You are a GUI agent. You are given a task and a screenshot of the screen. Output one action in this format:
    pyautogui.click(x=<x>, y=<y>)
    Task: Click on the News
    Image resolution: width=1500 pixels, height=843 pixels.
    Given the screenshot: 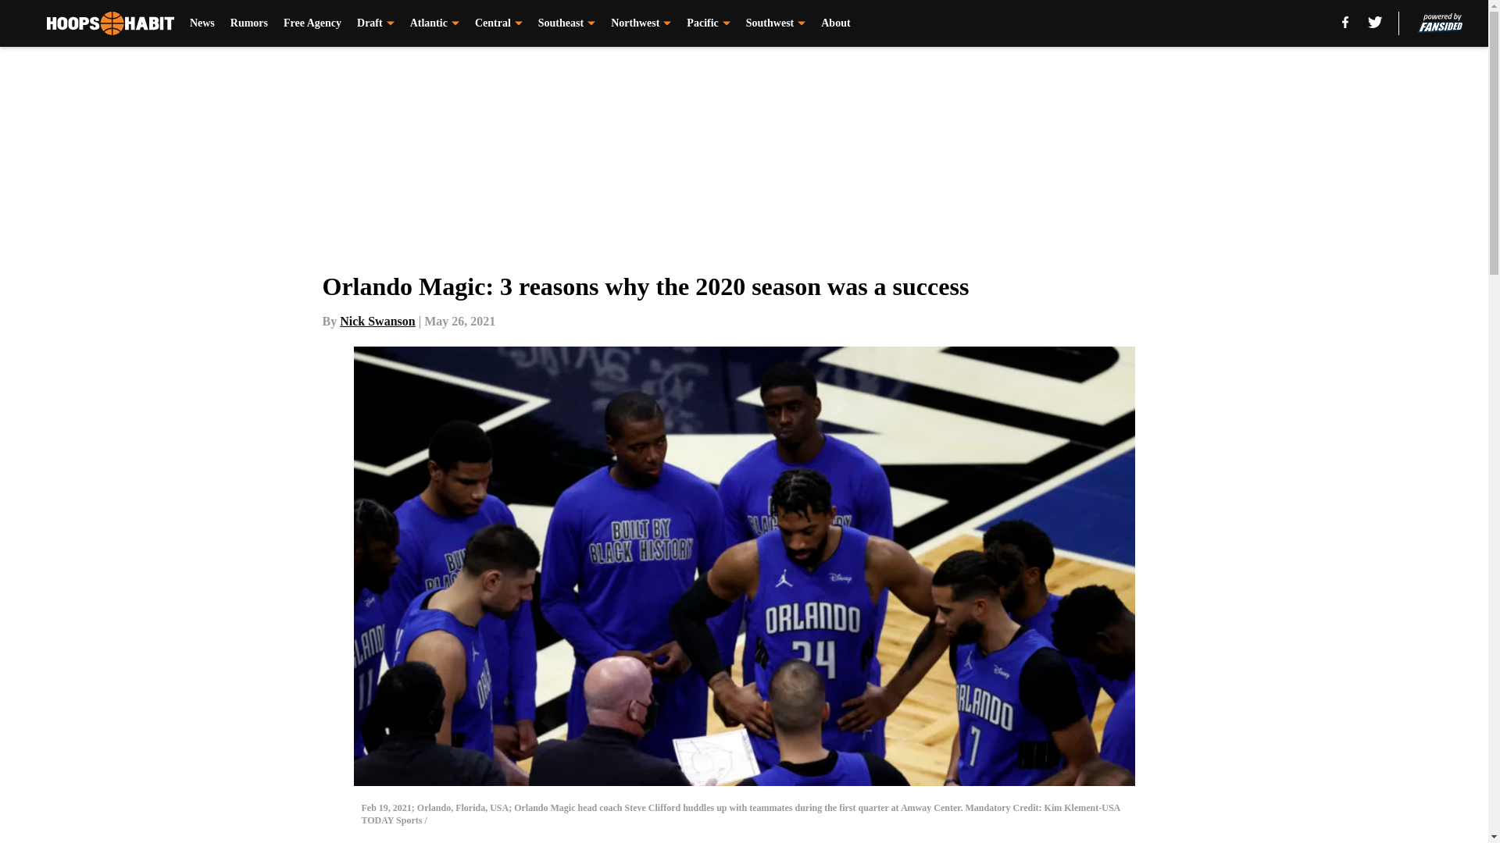 What is the action you would take?
    pyautogui.click(x=202, y=23)
    